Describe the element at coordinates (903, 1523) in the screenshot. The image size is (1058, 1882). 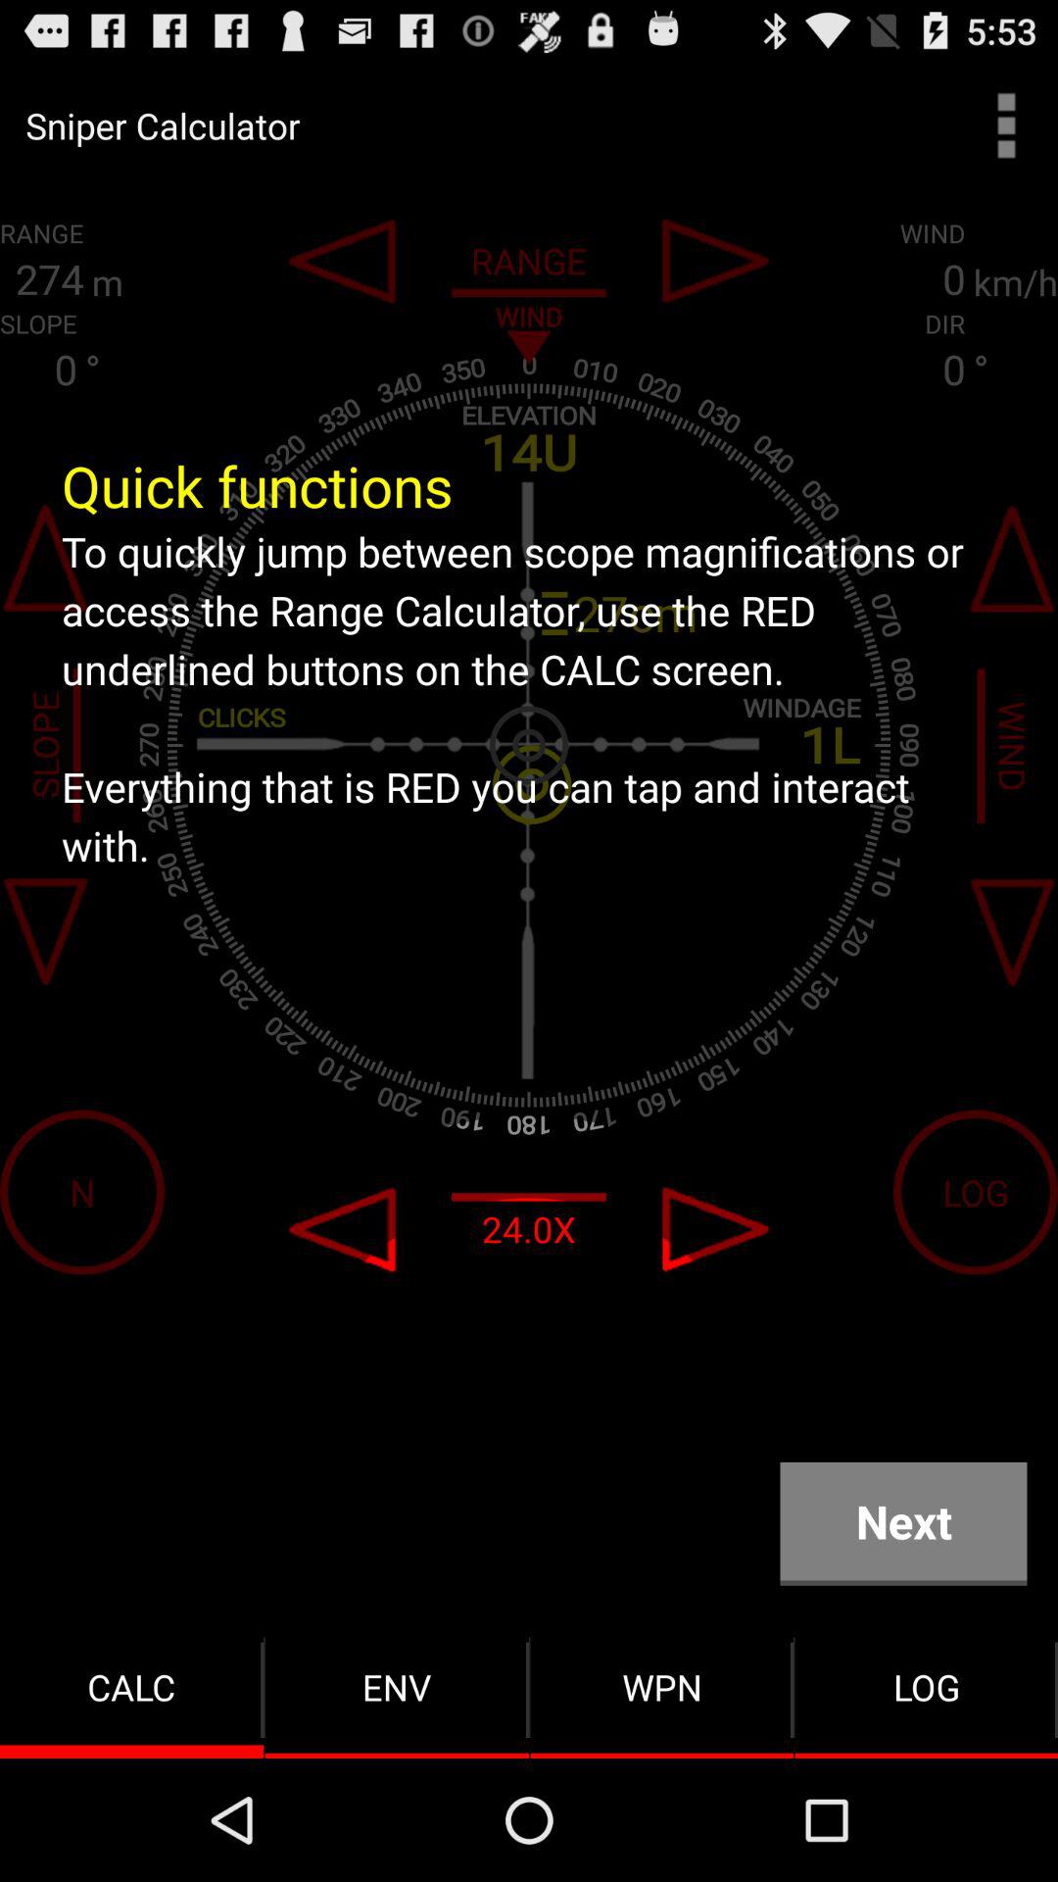
I see `choose the icon above the wpn icon` at that location.